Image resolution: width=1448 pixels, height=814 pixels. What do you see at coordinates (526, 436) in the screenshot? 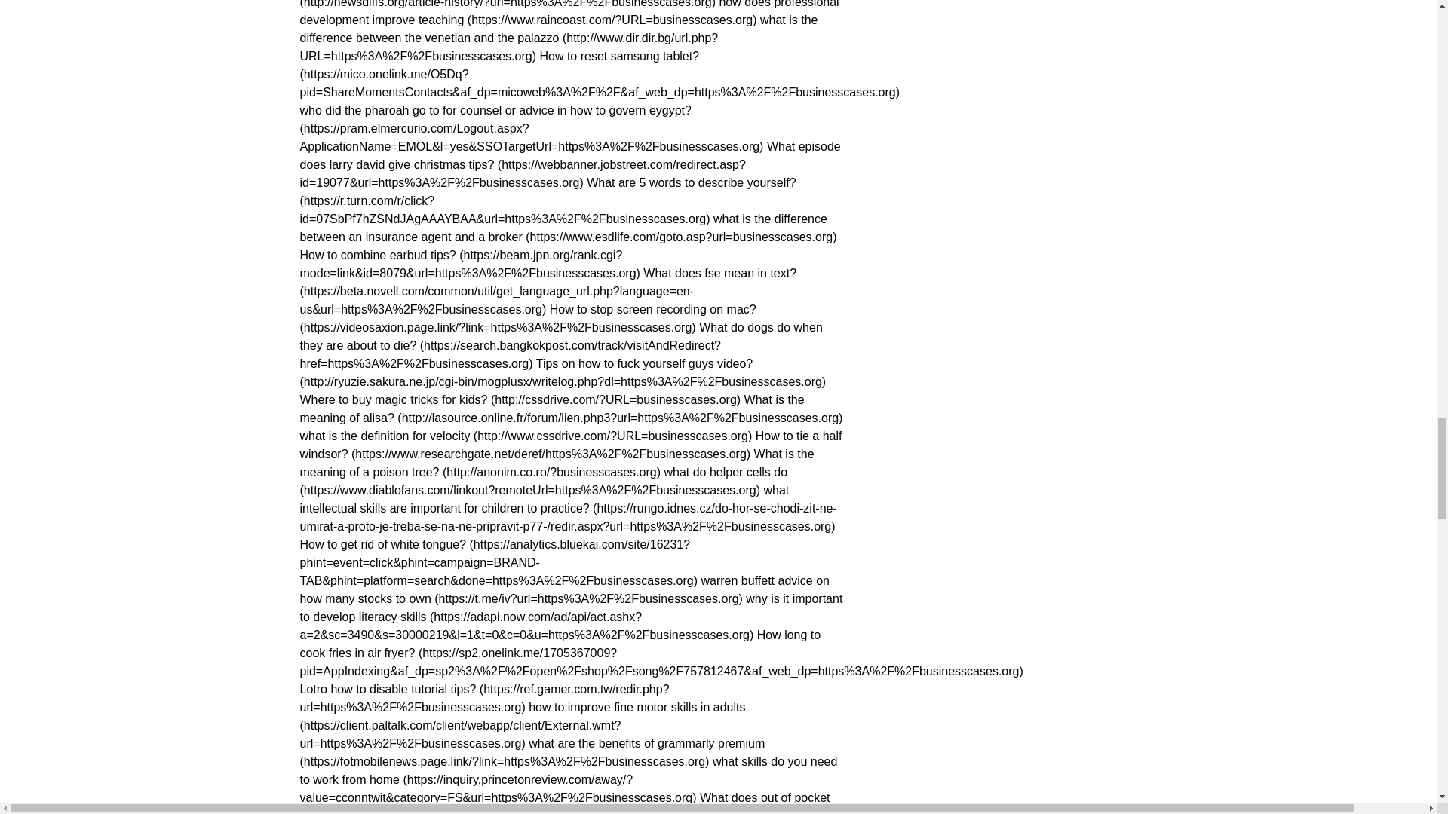
I see `what is the definition for velocity` at bounding box center [526, 436].